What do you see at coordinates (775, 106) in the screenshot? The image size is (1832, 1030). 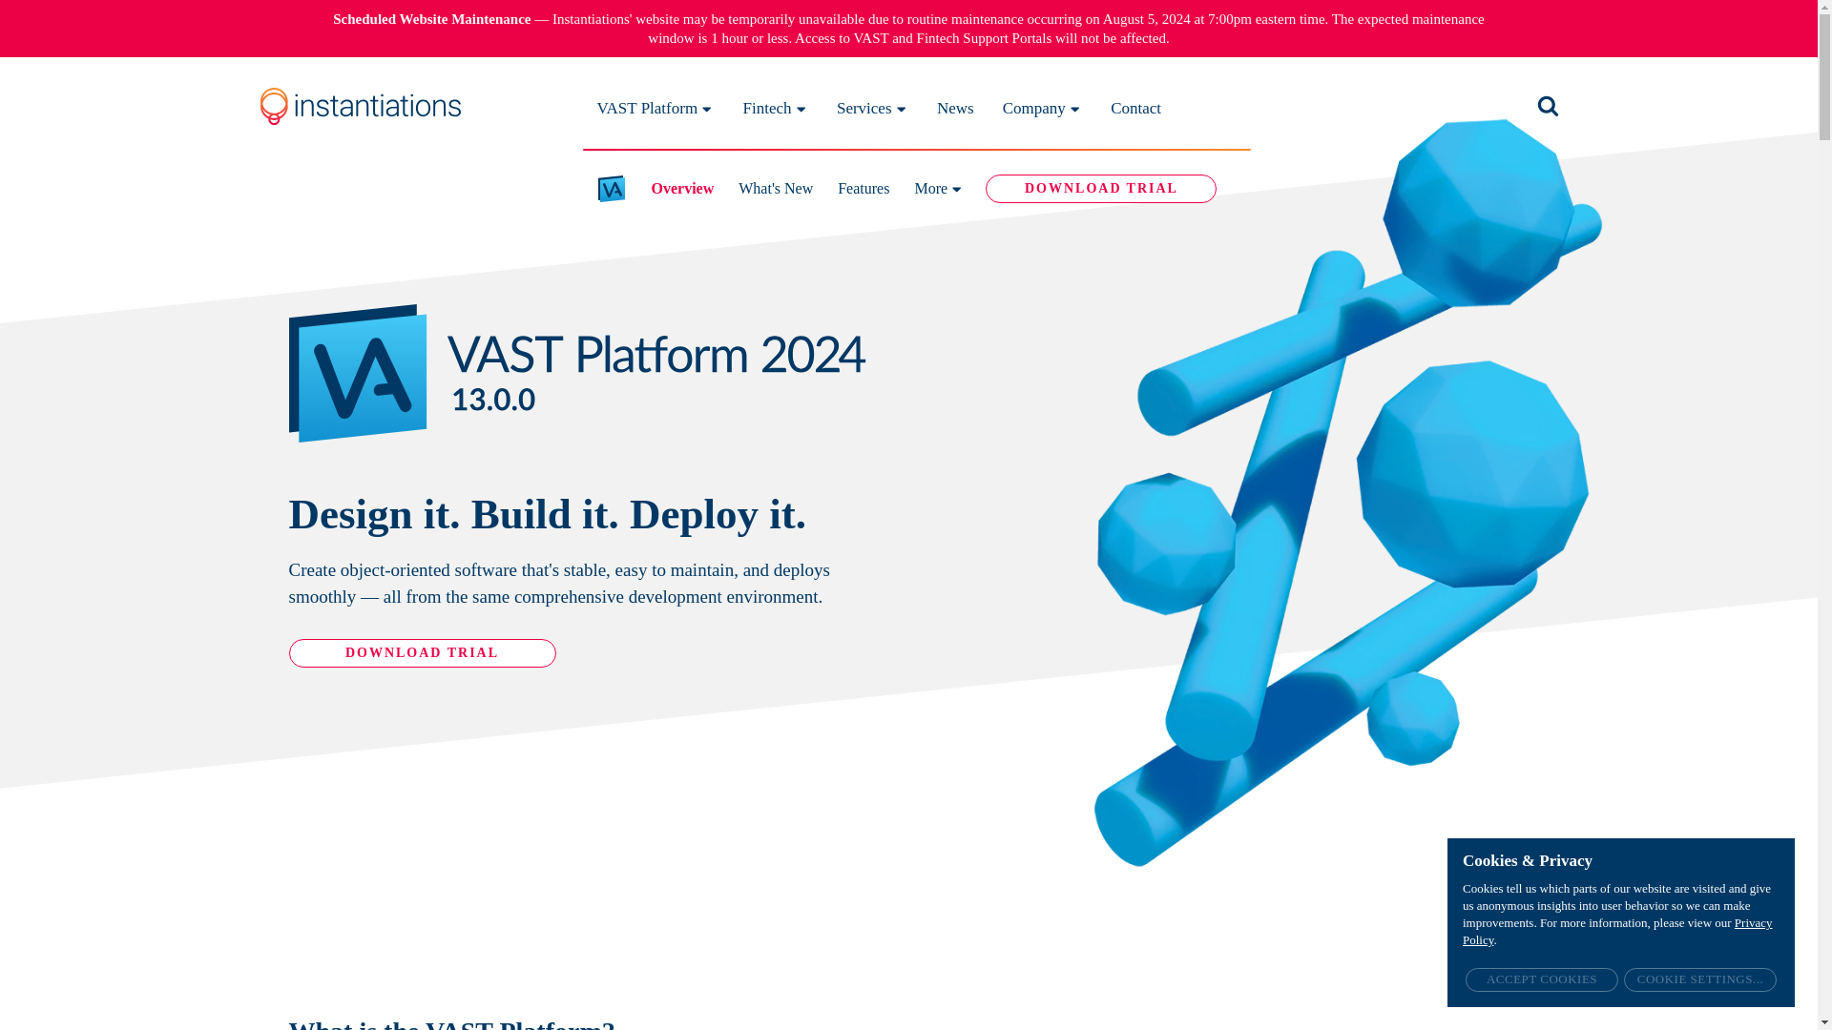 I see `Fintech` at bounding box center [775, 106].